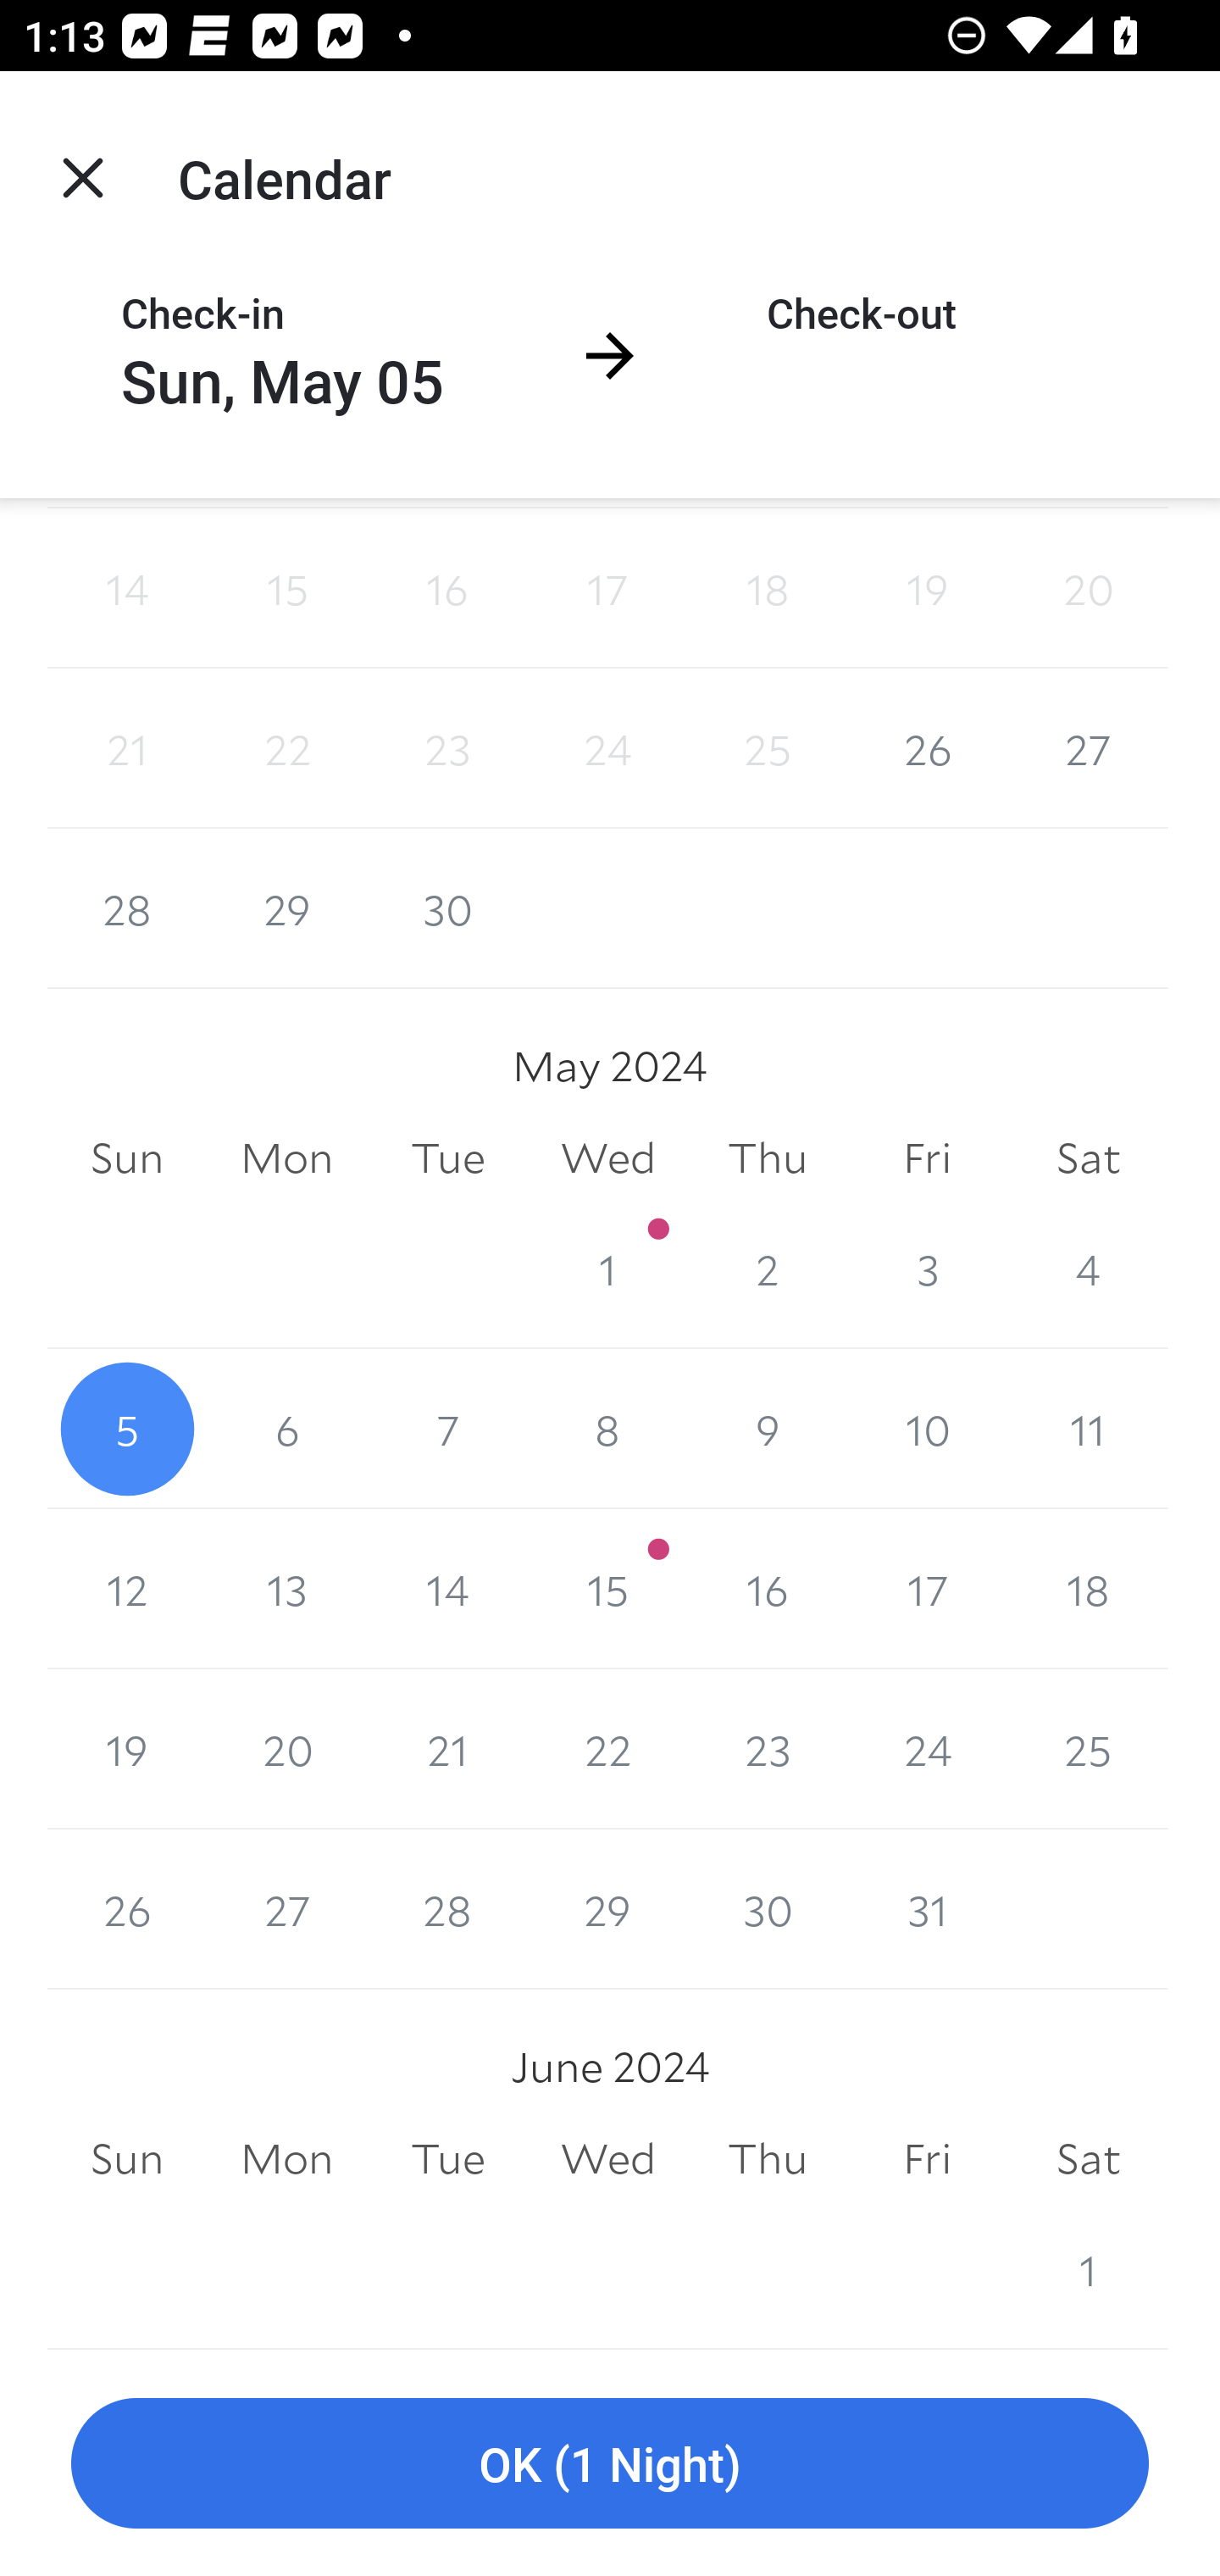 This screenshot has width=1220, height=2576. What do you see at coordinates (127, 2159) in the screenshot?
I see `Sun` at bounding box center [127, 2159].